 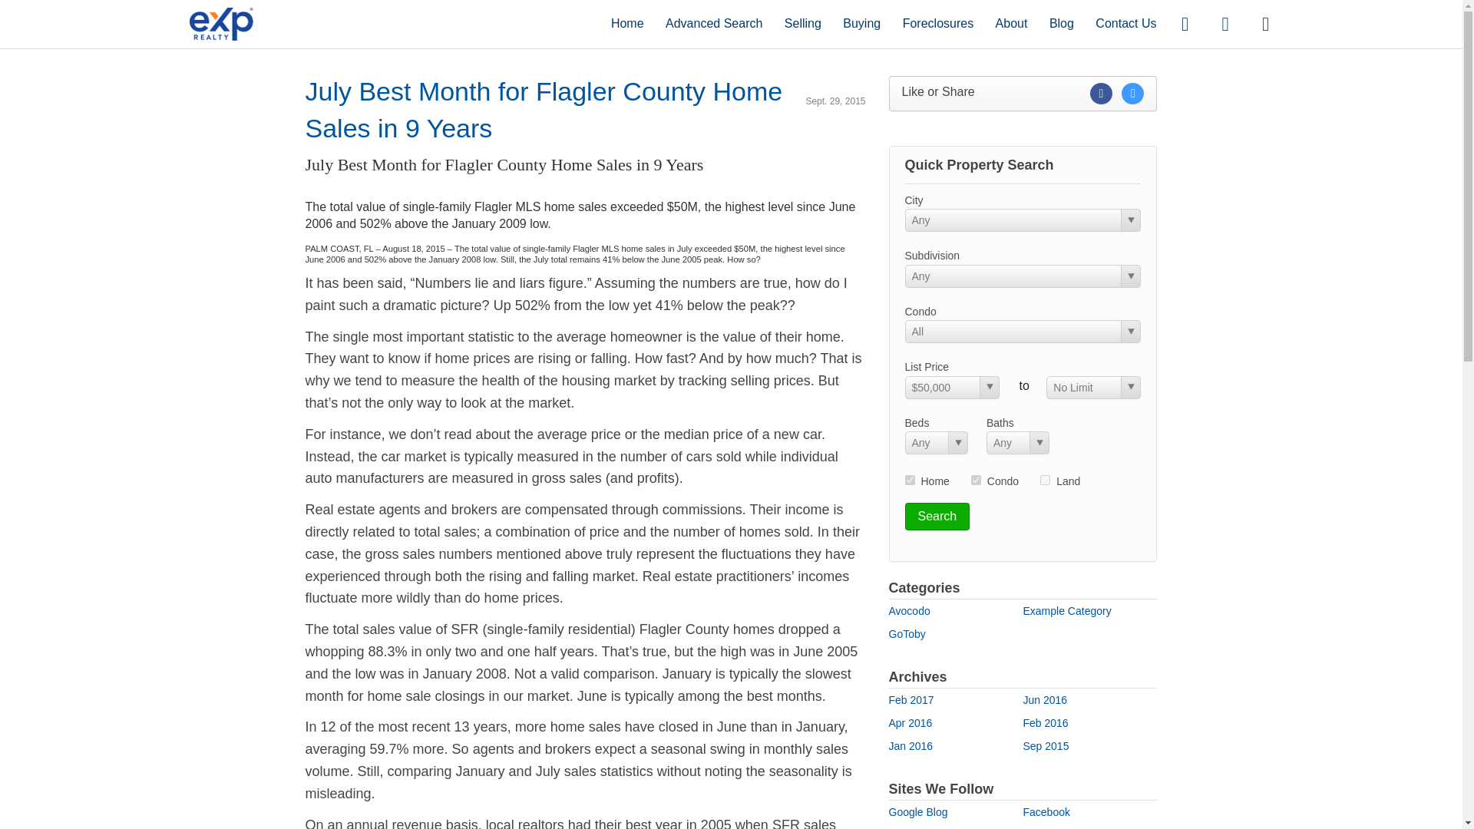 I want to click on Buying, so click(x=861, y=23).